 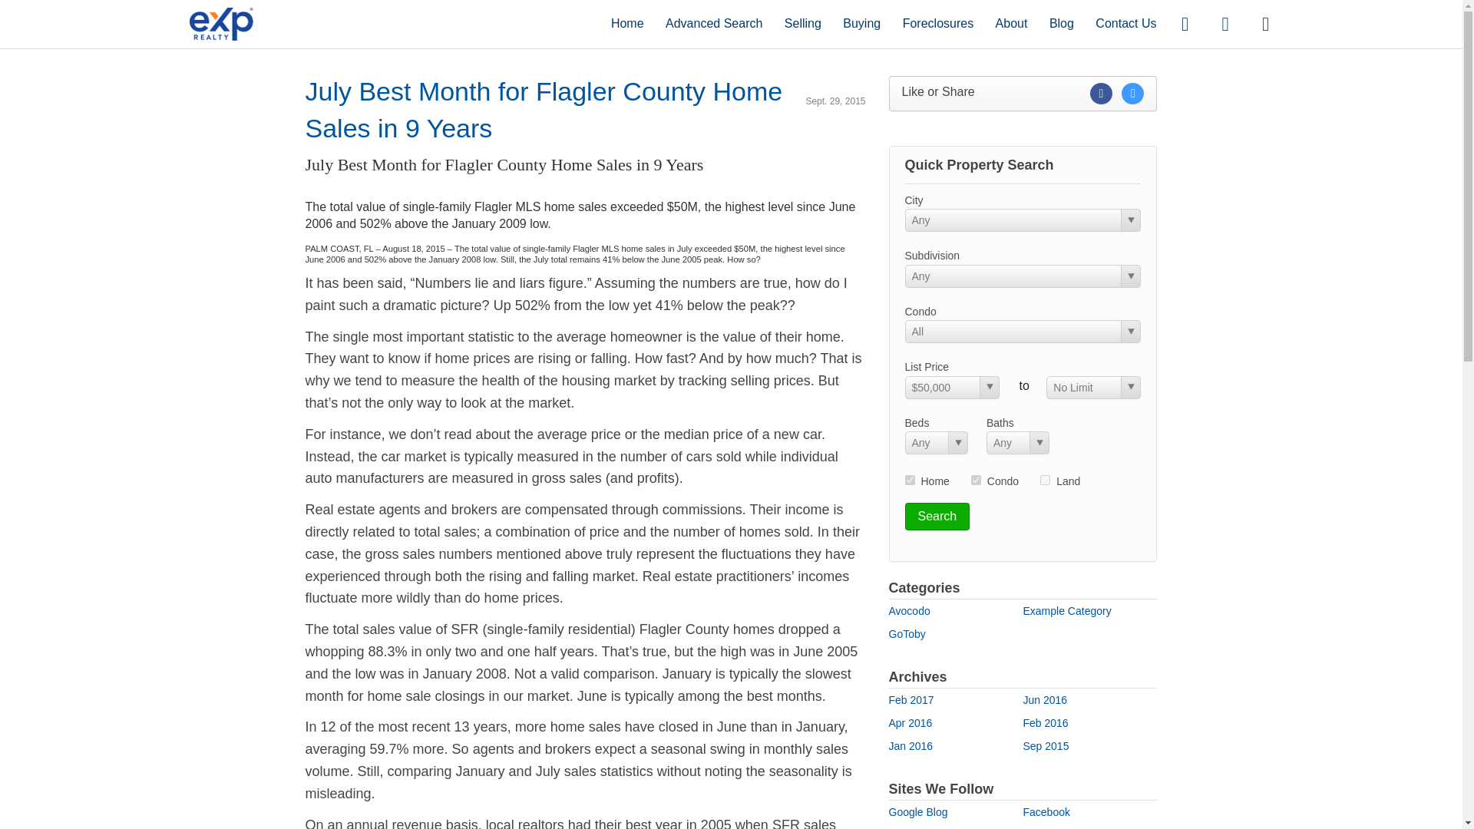 I want to click on Buying, so click(x=861, y=23).